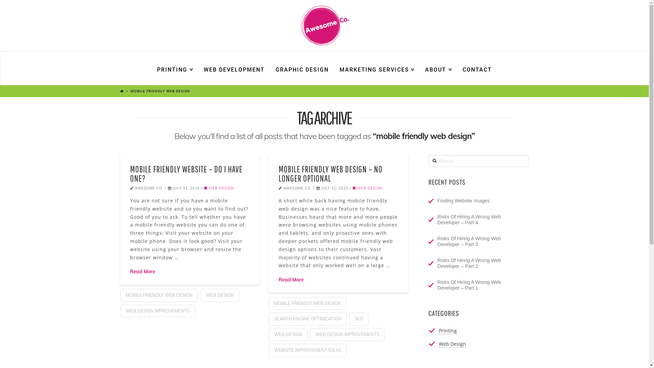  Describe the element at coordinates (291, 280) in the screenshot. I see `Read More` at that location.